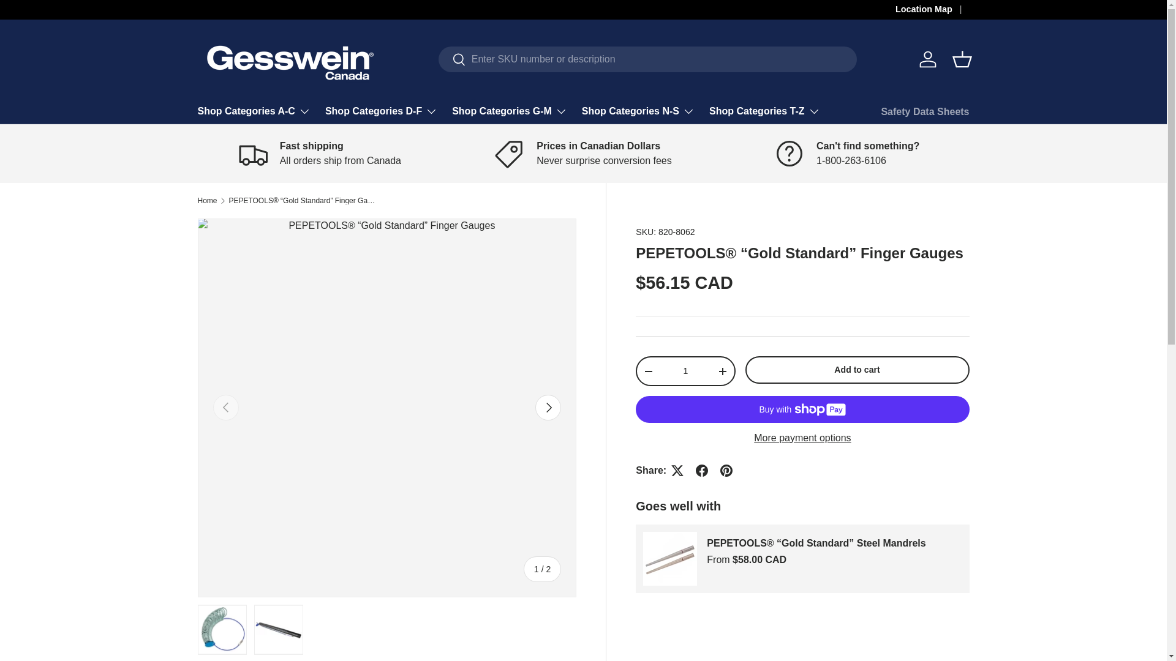 The height and width of the screenshot is (661, 1176). I want to click on Pin on Pinterest, so click(726, 471).